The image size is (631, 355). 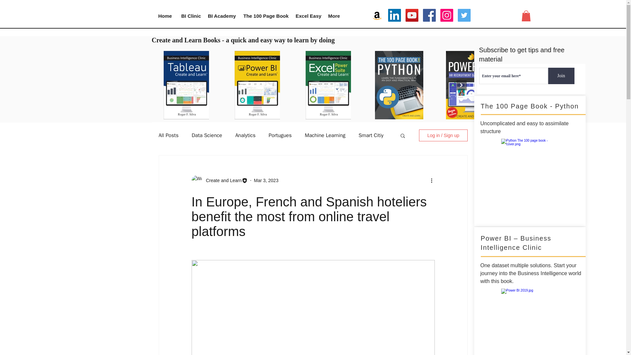 I want to click on Mar 3, 2023, so click(x=266, y=180).